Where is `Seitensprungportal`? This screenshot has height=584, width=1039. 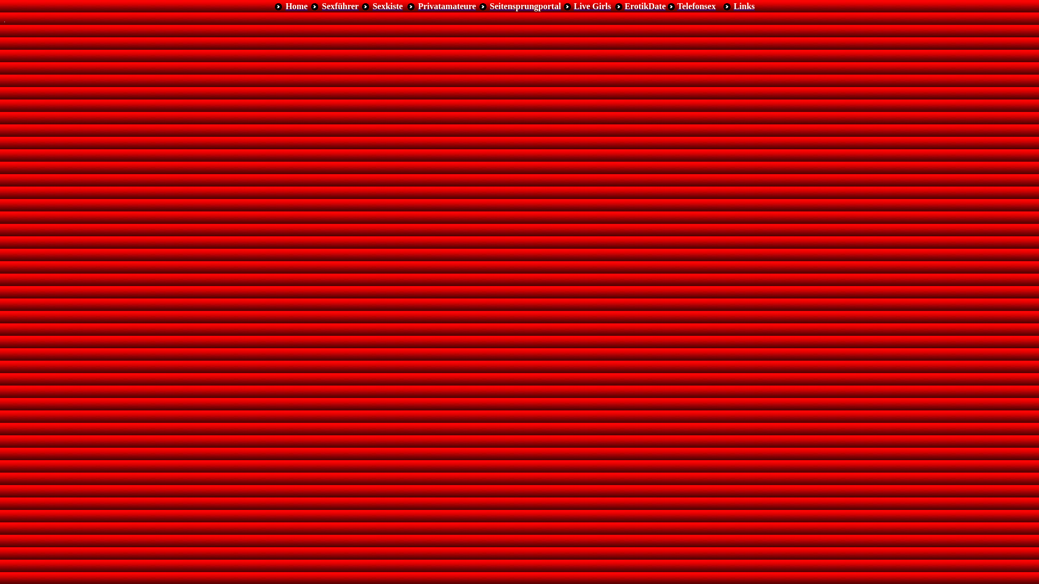 Seitensprungportal is located at coordinates (525, 6).